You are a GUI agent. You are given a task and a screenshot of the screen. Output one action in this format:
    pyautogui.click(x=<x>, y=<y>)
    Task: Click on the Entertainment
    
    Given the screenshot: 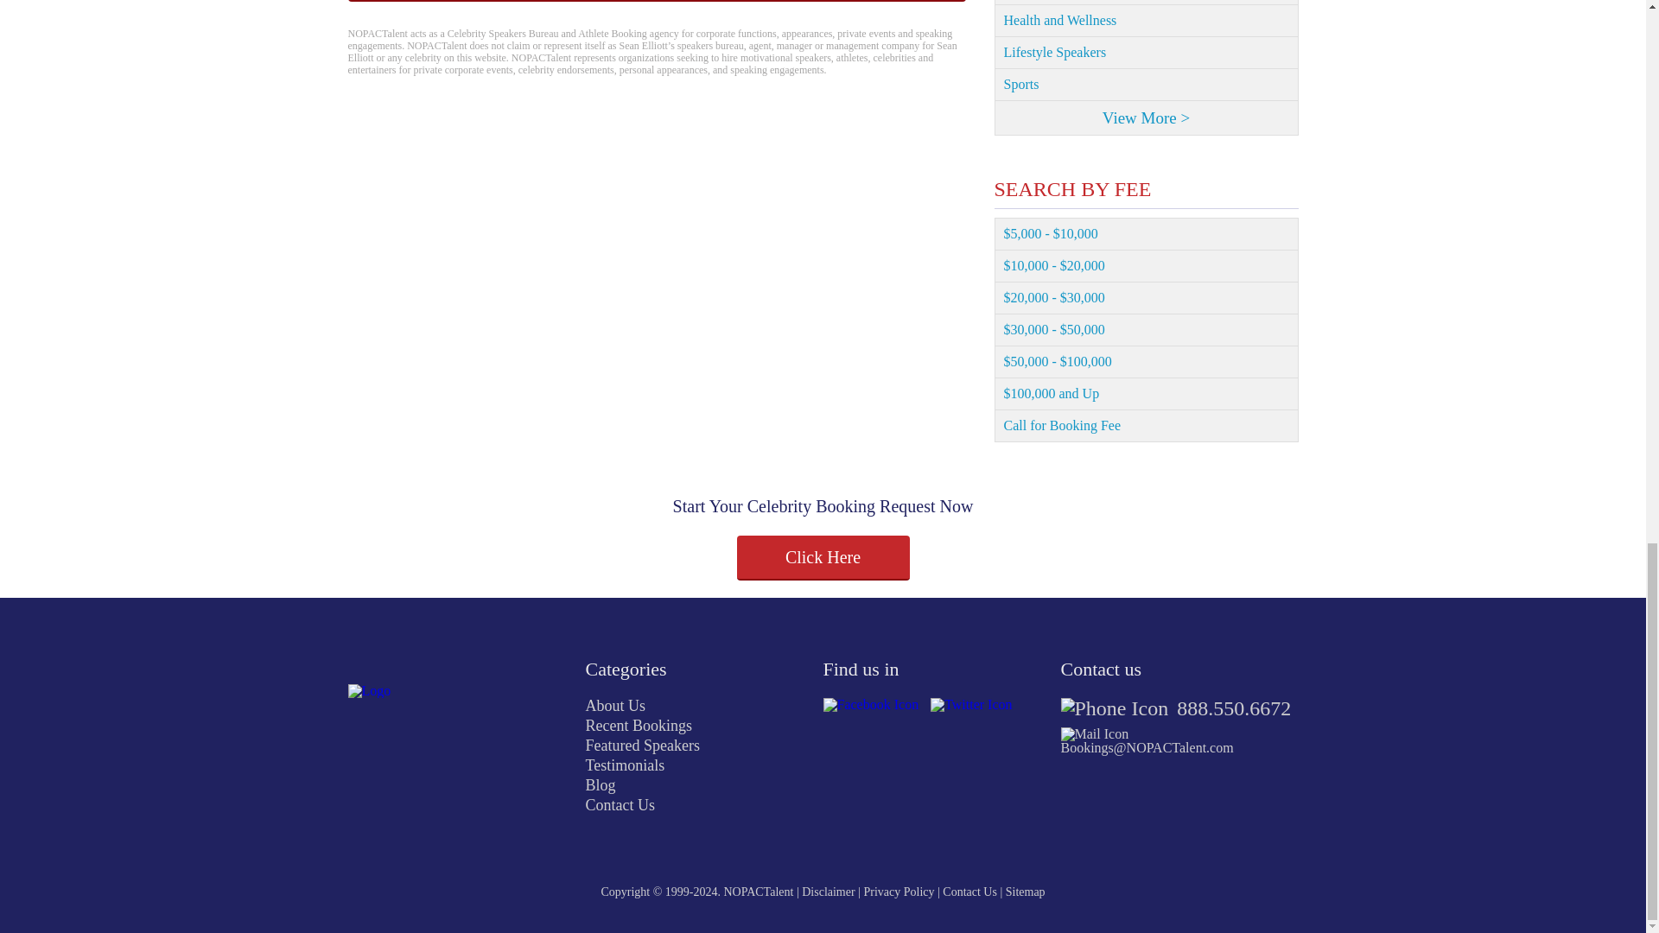 What is the action you would take?
    pyautogui.click(x=1146, y=3)
    